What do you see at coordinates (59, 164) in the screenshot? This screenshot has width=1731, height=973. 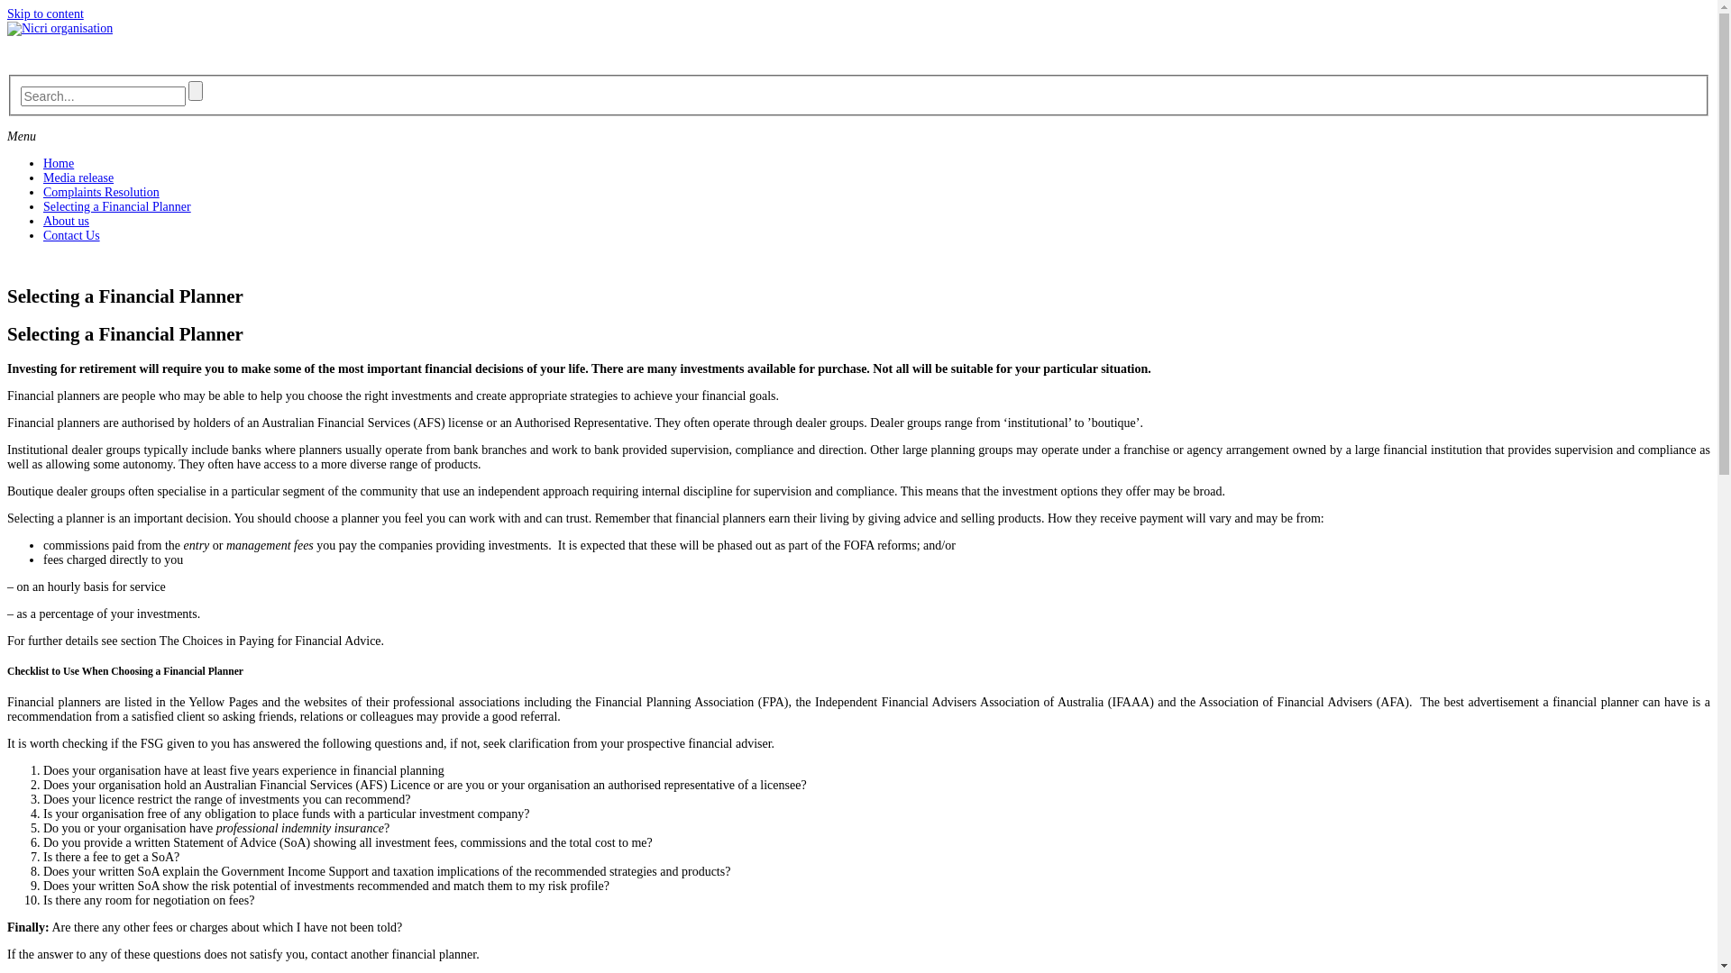 I see `Home` at bounding box center [59, 164].